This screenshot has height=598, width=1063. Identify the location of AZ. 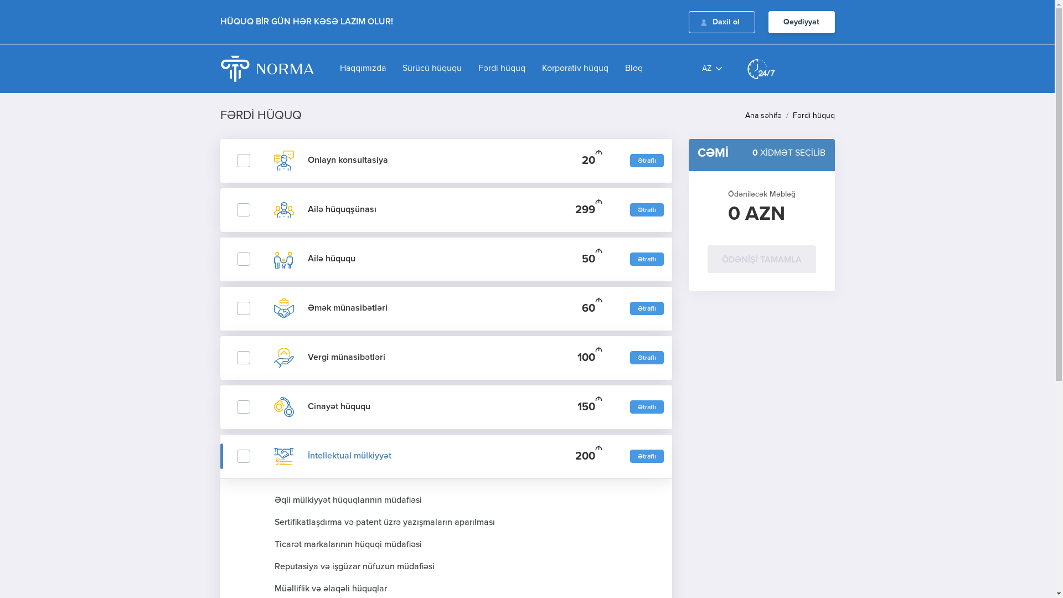
(712, 69).